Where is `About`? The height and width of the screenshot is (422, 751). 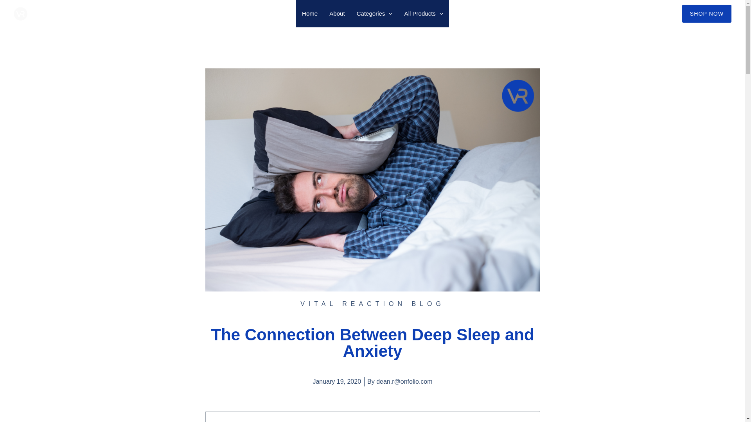 About is located at coordinates (337, 14).